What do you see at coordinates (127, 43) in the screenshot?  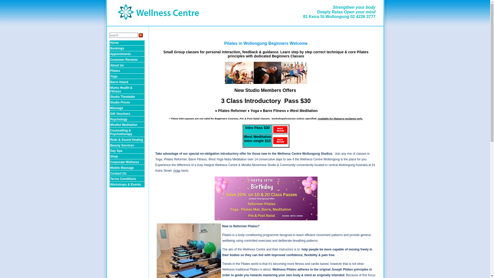 I see `Home` at bounding box center [127, 43].